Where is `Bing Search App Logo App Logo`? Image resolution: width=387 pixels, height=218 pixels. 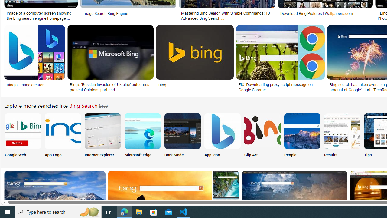
Bing Search App Logo App Logo is located at coordinates (63, 136).